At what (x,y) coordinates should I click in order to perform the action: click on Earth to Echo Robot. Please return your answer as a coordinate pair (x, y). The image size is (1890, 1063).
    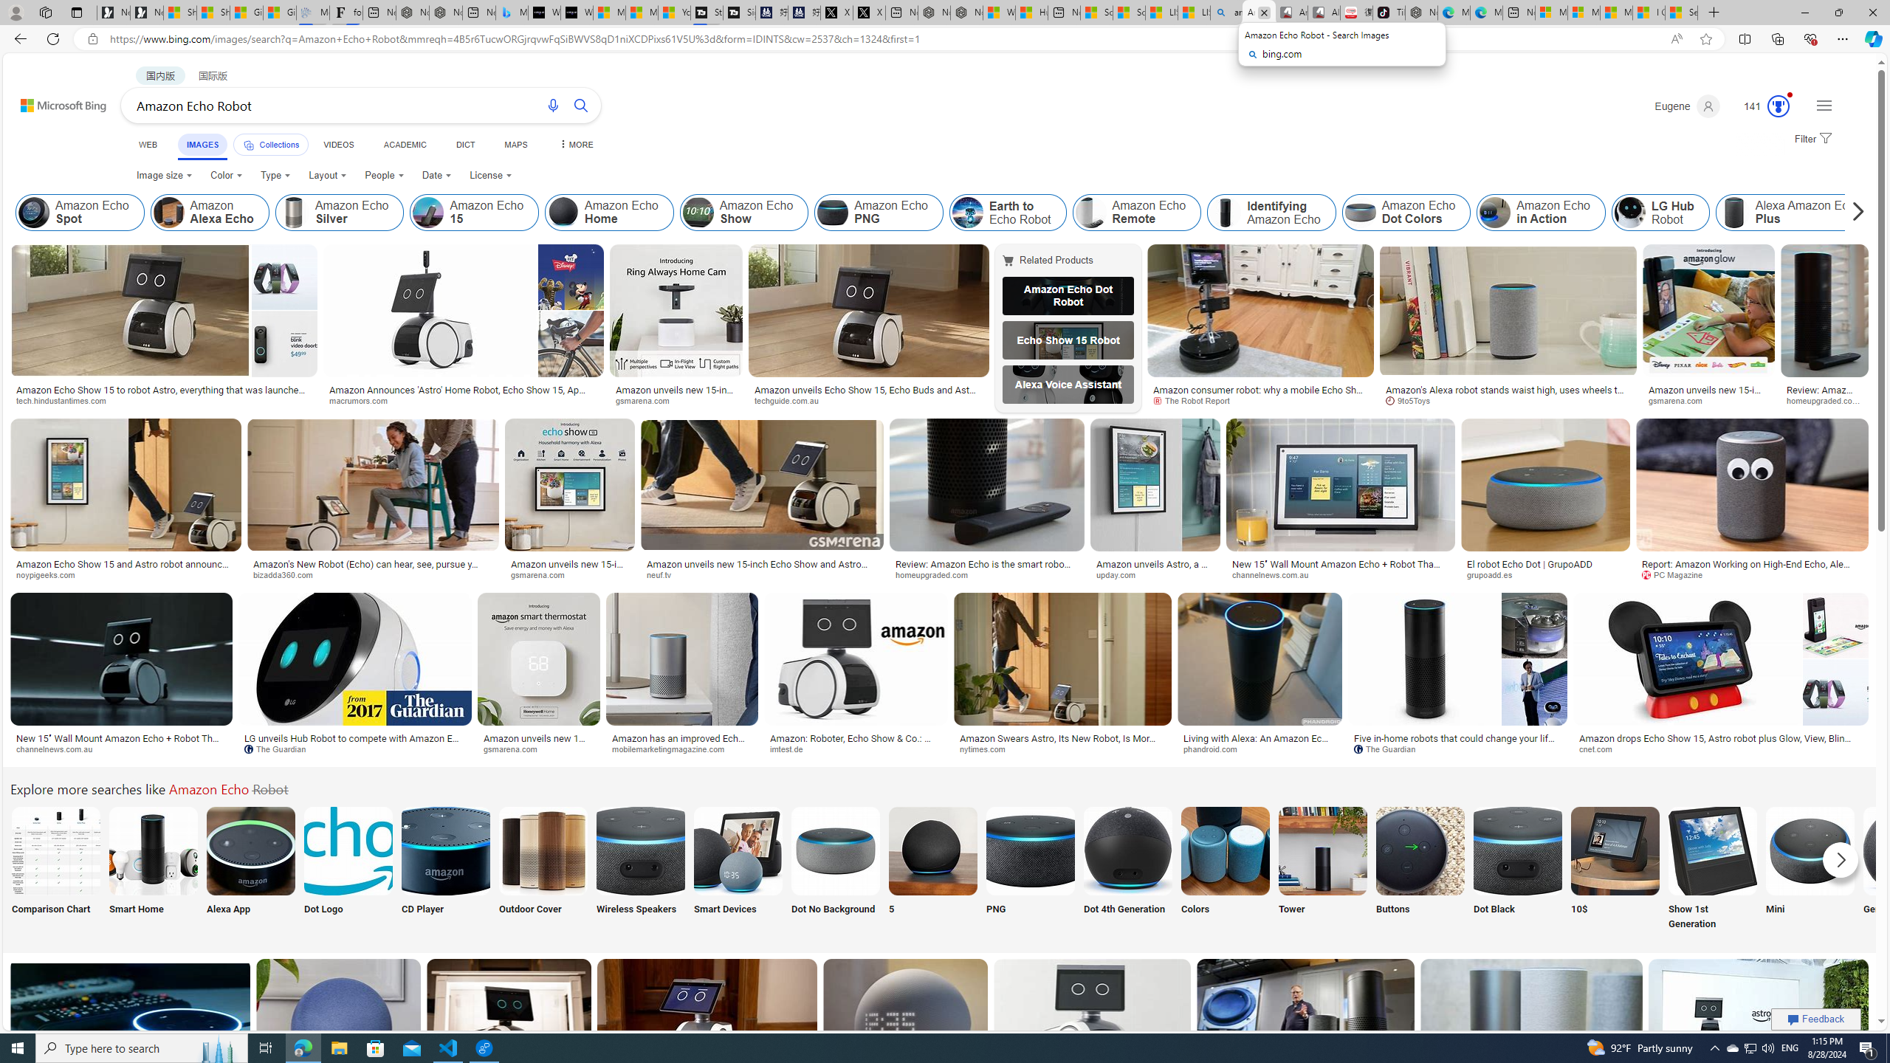
    Looking at the image, I should click on (1007, 213).